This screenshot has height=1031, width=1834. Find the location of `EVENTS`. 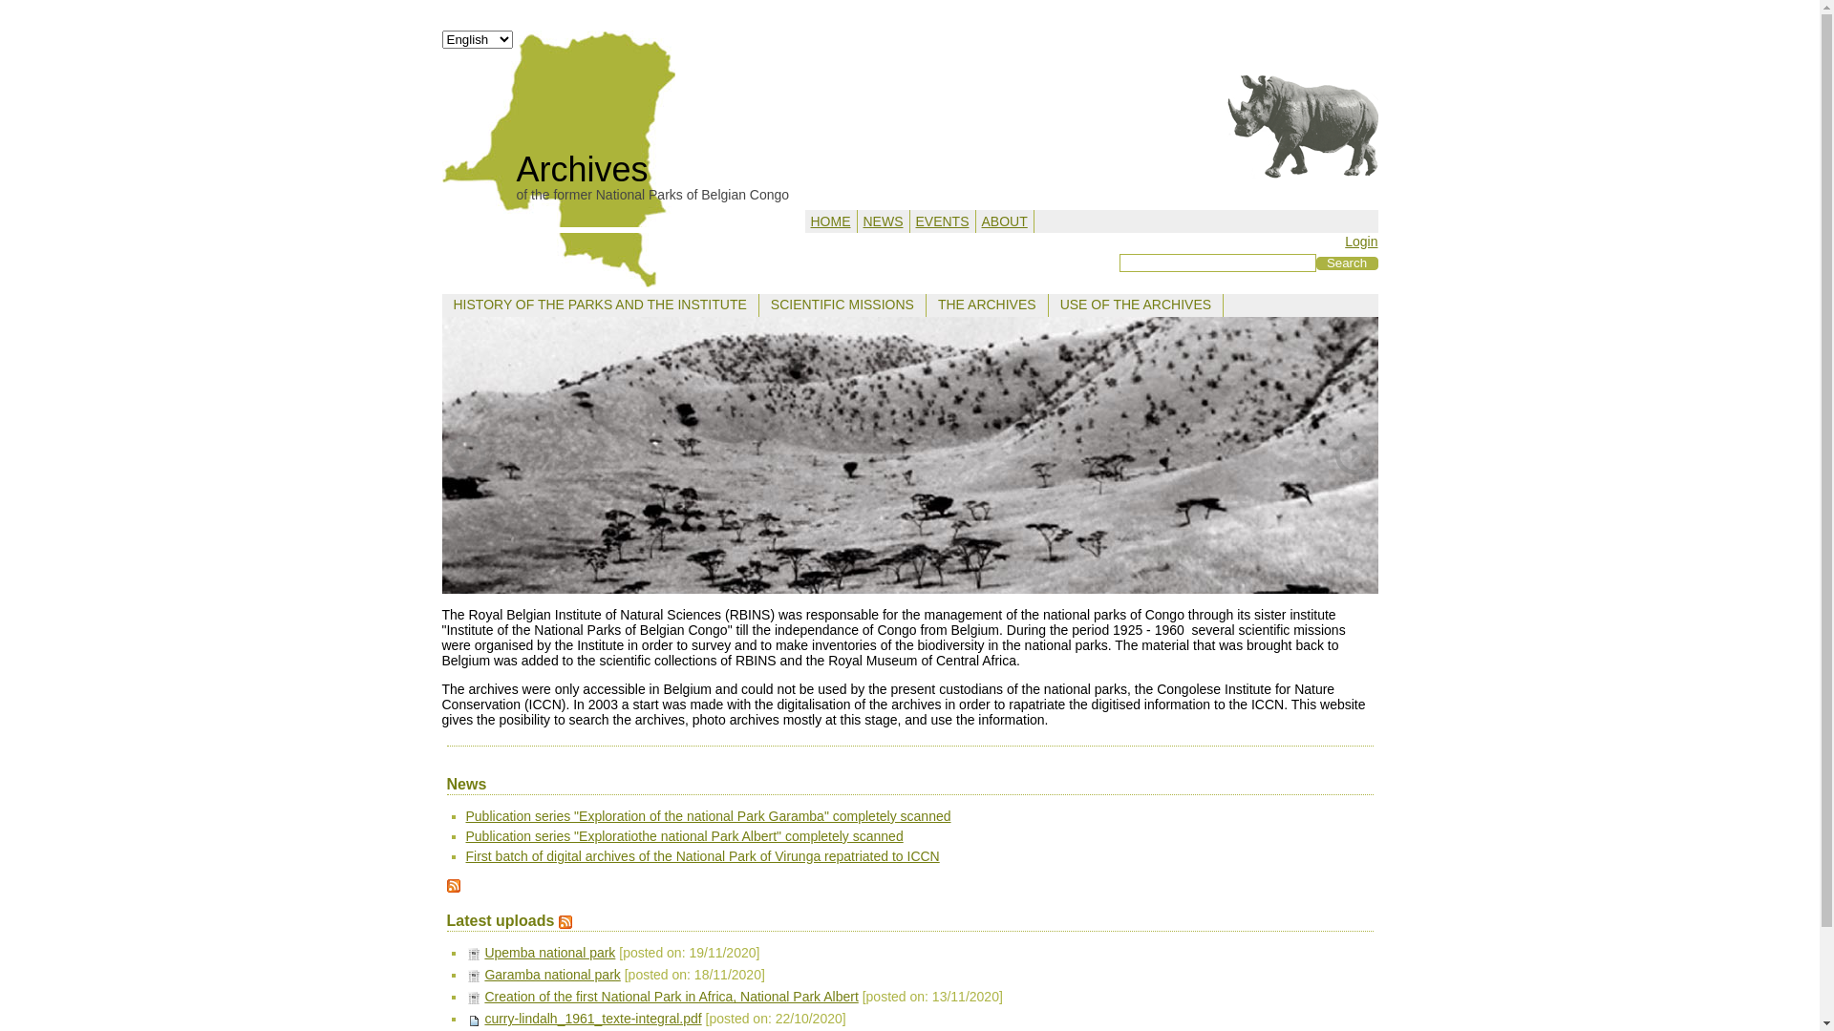

EVENTS is located at coordinates (942, 221).